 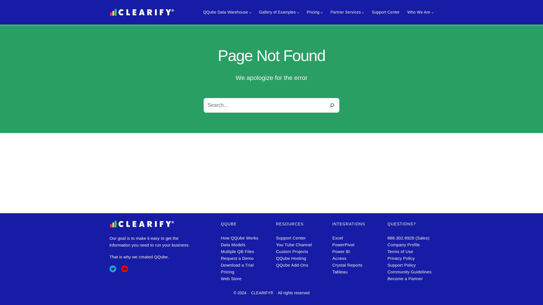 What do you see at coordinates (277, 12) in the screenshot?
I see `Gallery of Examples` at bounding box center [277, 12].